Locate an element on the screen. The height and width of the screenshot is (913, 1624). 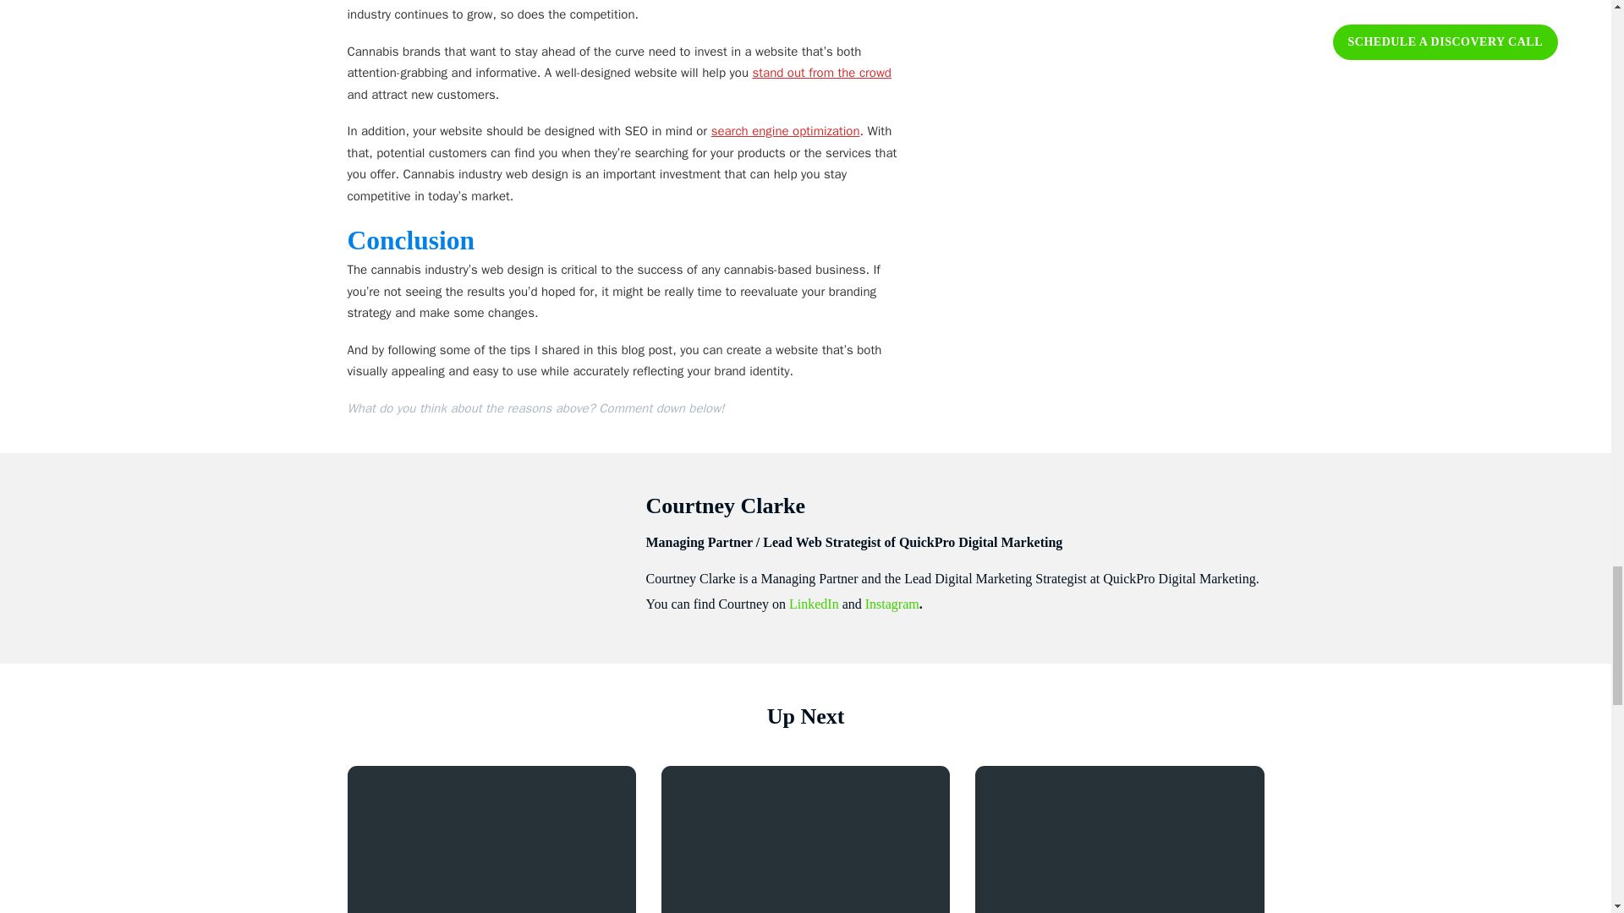
search engine optimization is located at coordinates (785, 130).